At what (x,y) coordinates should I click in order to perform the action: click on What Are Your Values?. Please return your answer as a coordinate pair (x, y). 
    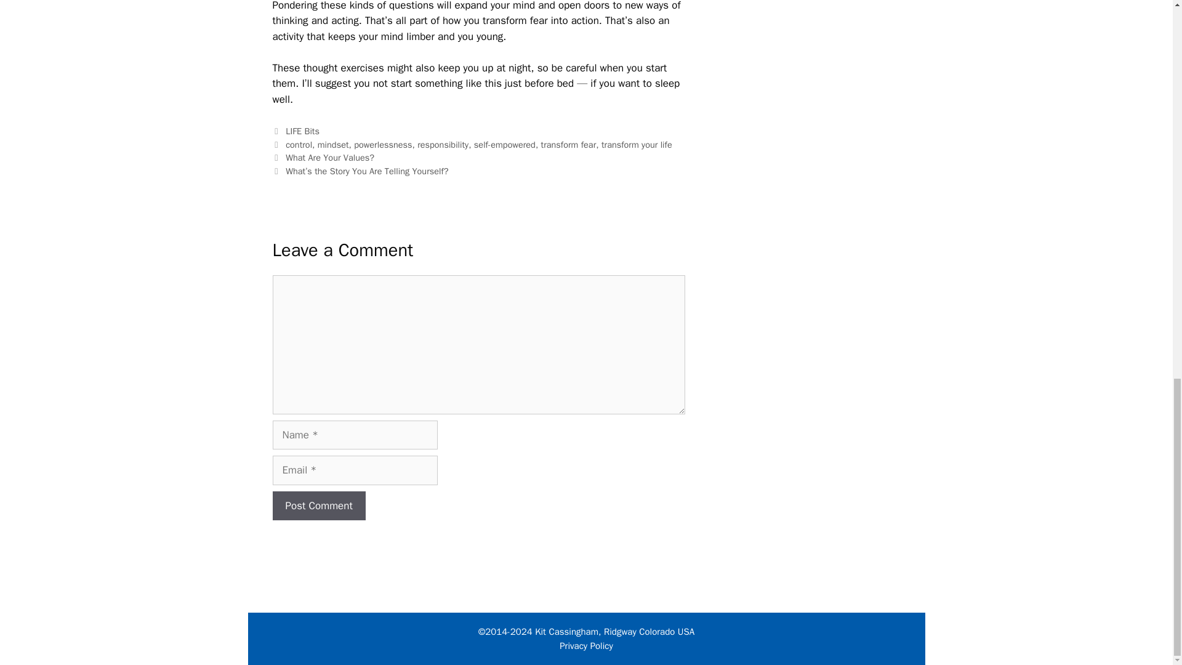
    Looking at the image, I should click on (330, 158).